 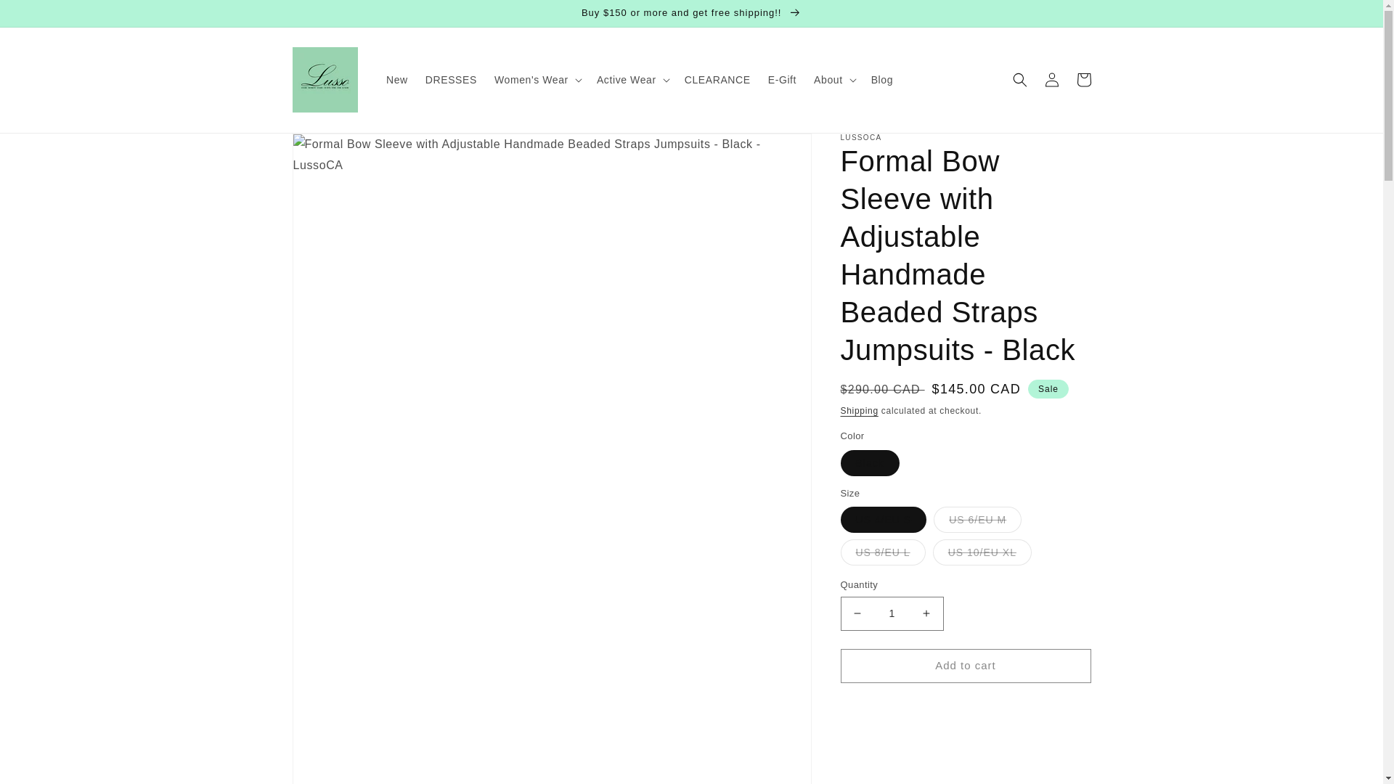 What do you see at coordinates (717, 79) in the screenshot?
I see `CLEARANCE` at bounding box center [717, 79].